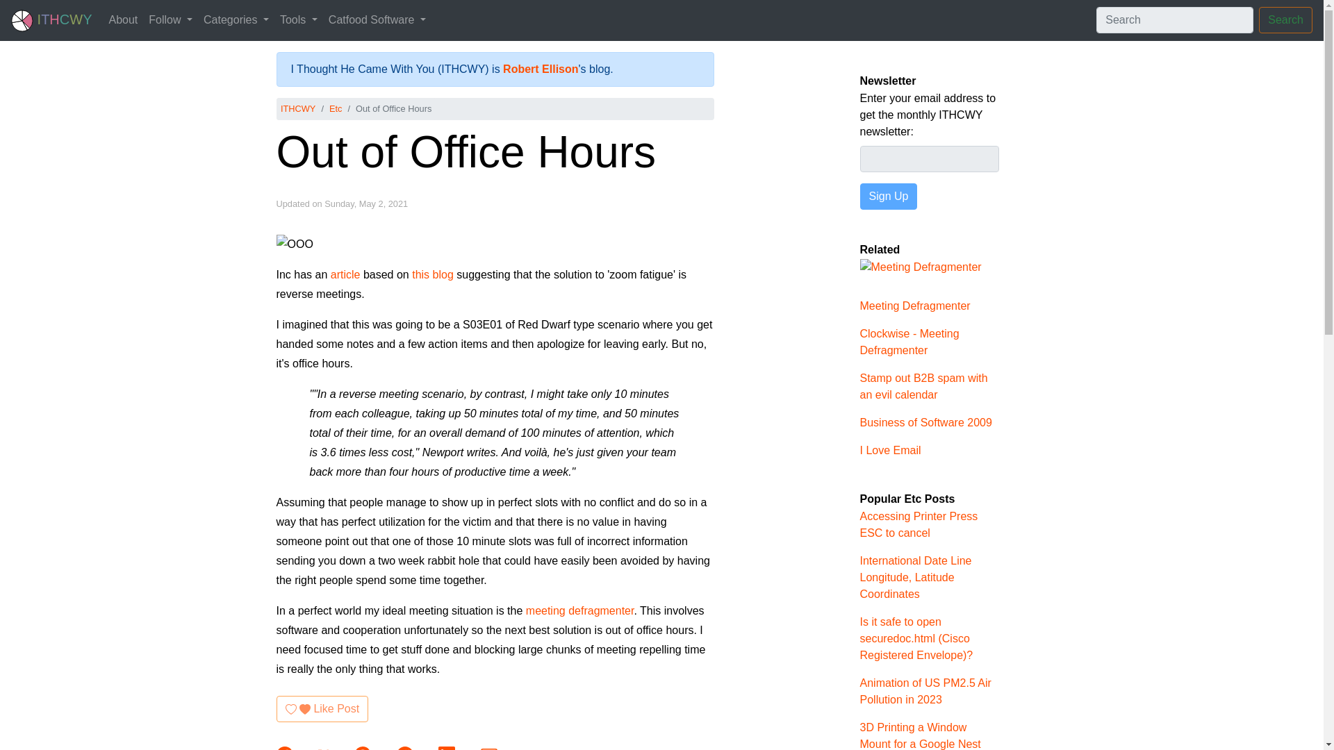 This screenshot has height=750, width=1334. What do you see at coordinates (286, 749) in the screenshot?
I see `Share on Facebook` at bounding box center [286, 749].